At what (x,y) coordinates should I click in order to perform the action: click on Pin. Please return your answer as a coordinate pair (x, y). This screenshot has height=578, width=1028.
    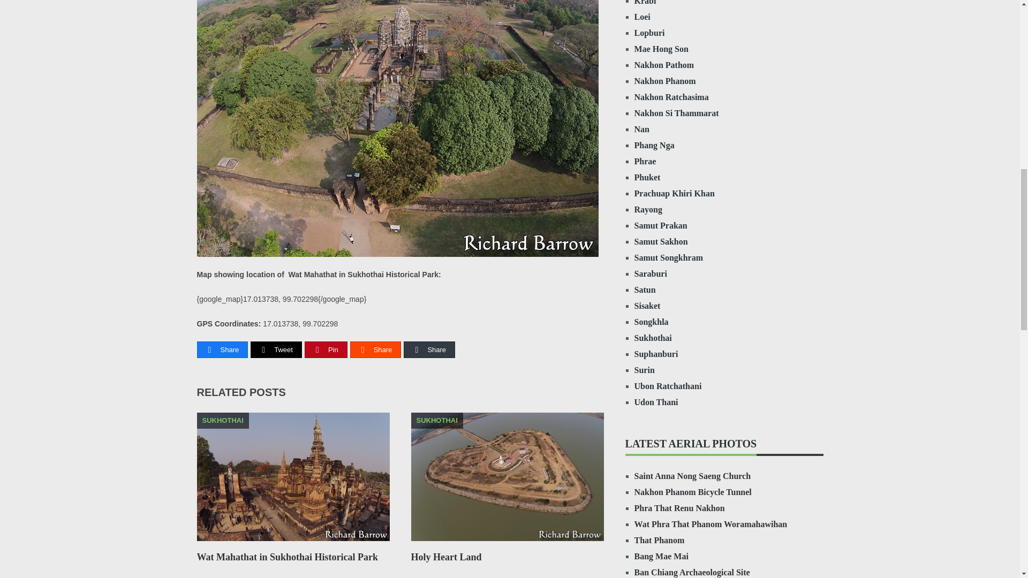
    Looking at the image, I should click on (326, 350).